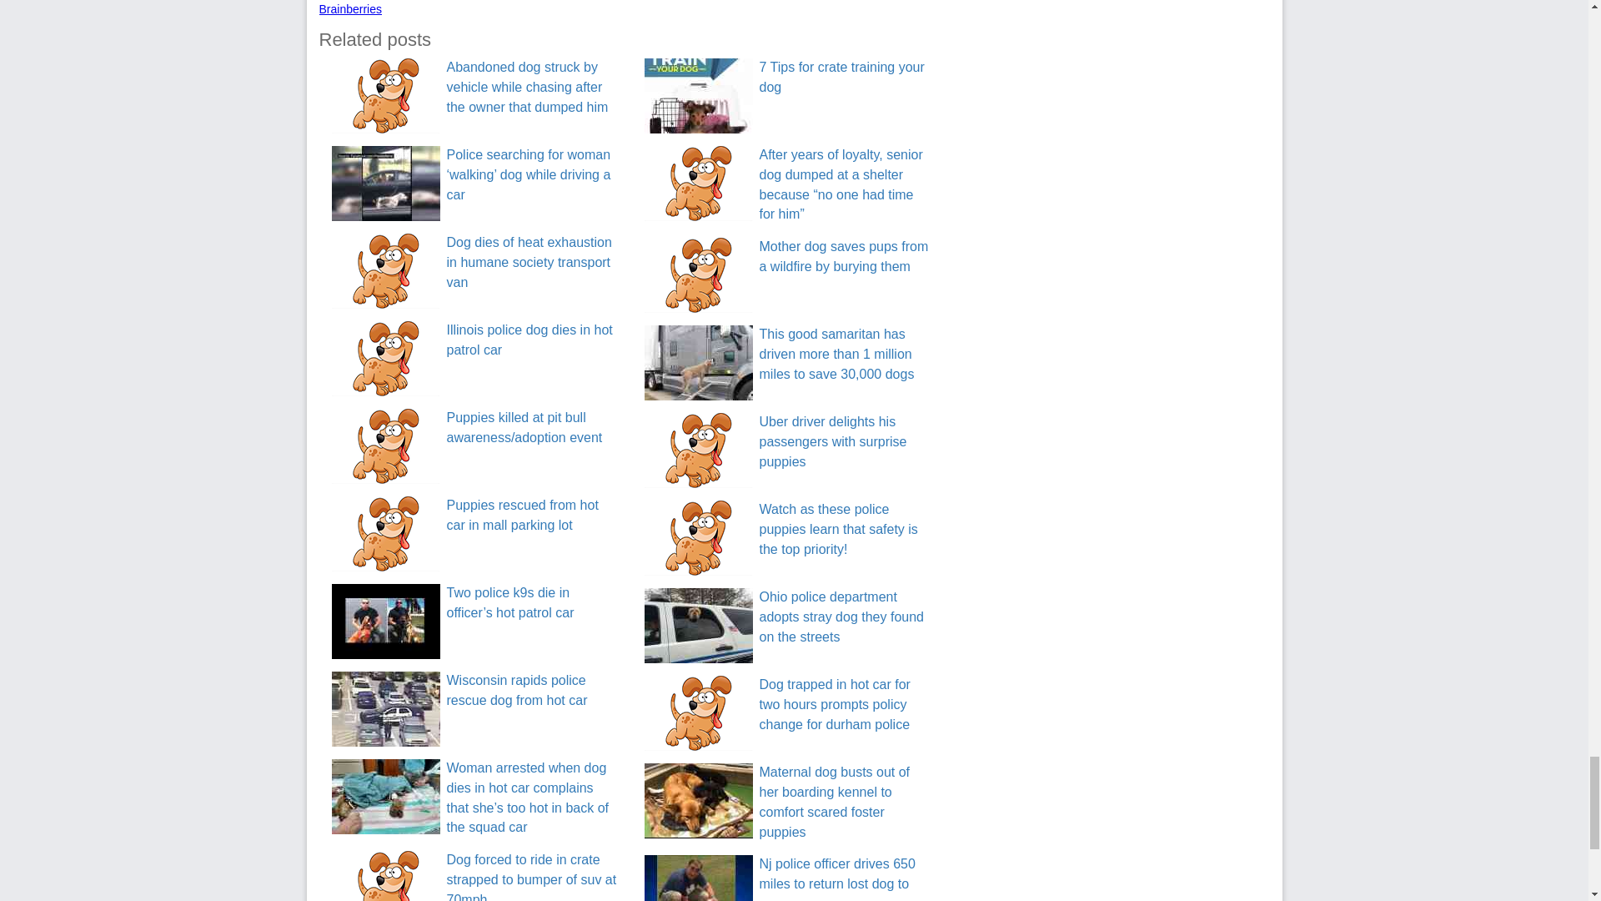 Image resolution: width=1601 pixels, height=901 pixels. What do you see at coordinates (529, 262) in the screenshot?
I see `Dog dies of heat exhaustion in humane society transport van` at bounding box center [529, 262].